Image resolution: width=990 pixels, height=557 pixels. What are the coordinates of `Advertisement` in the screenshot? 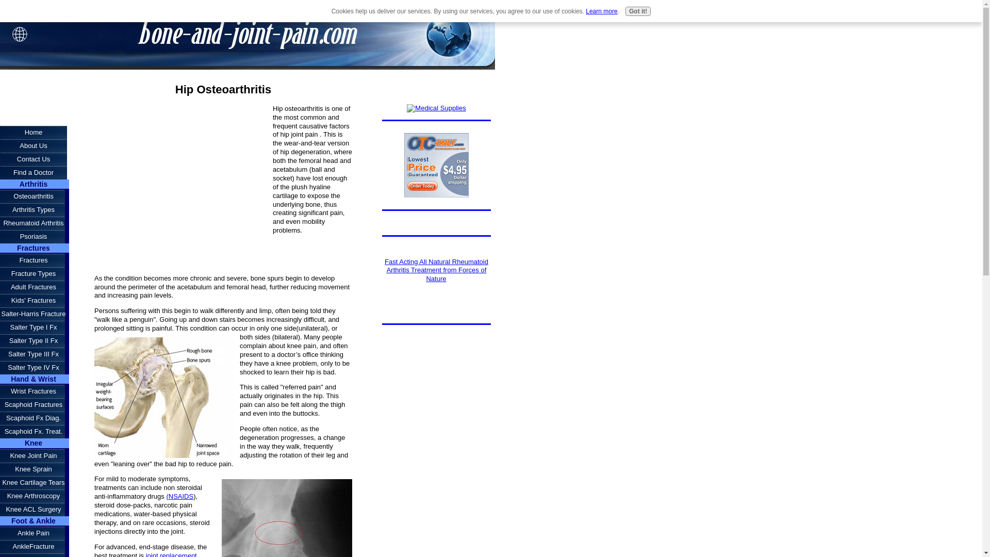 It's located at (33, 94).